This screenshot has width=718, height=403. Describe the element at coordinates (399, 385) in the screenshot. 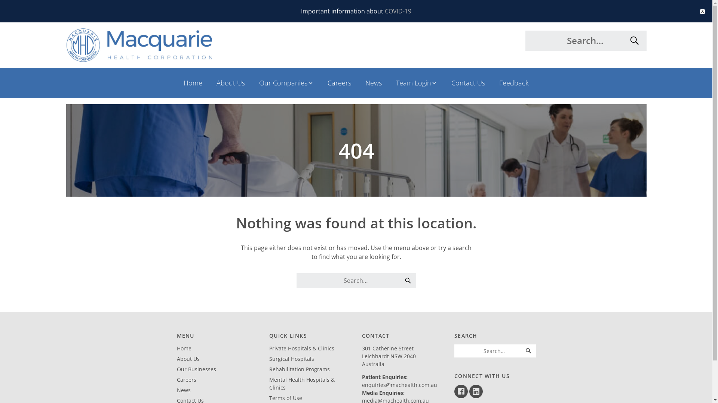

I see `enquiries@machealth.com.au` at that location.